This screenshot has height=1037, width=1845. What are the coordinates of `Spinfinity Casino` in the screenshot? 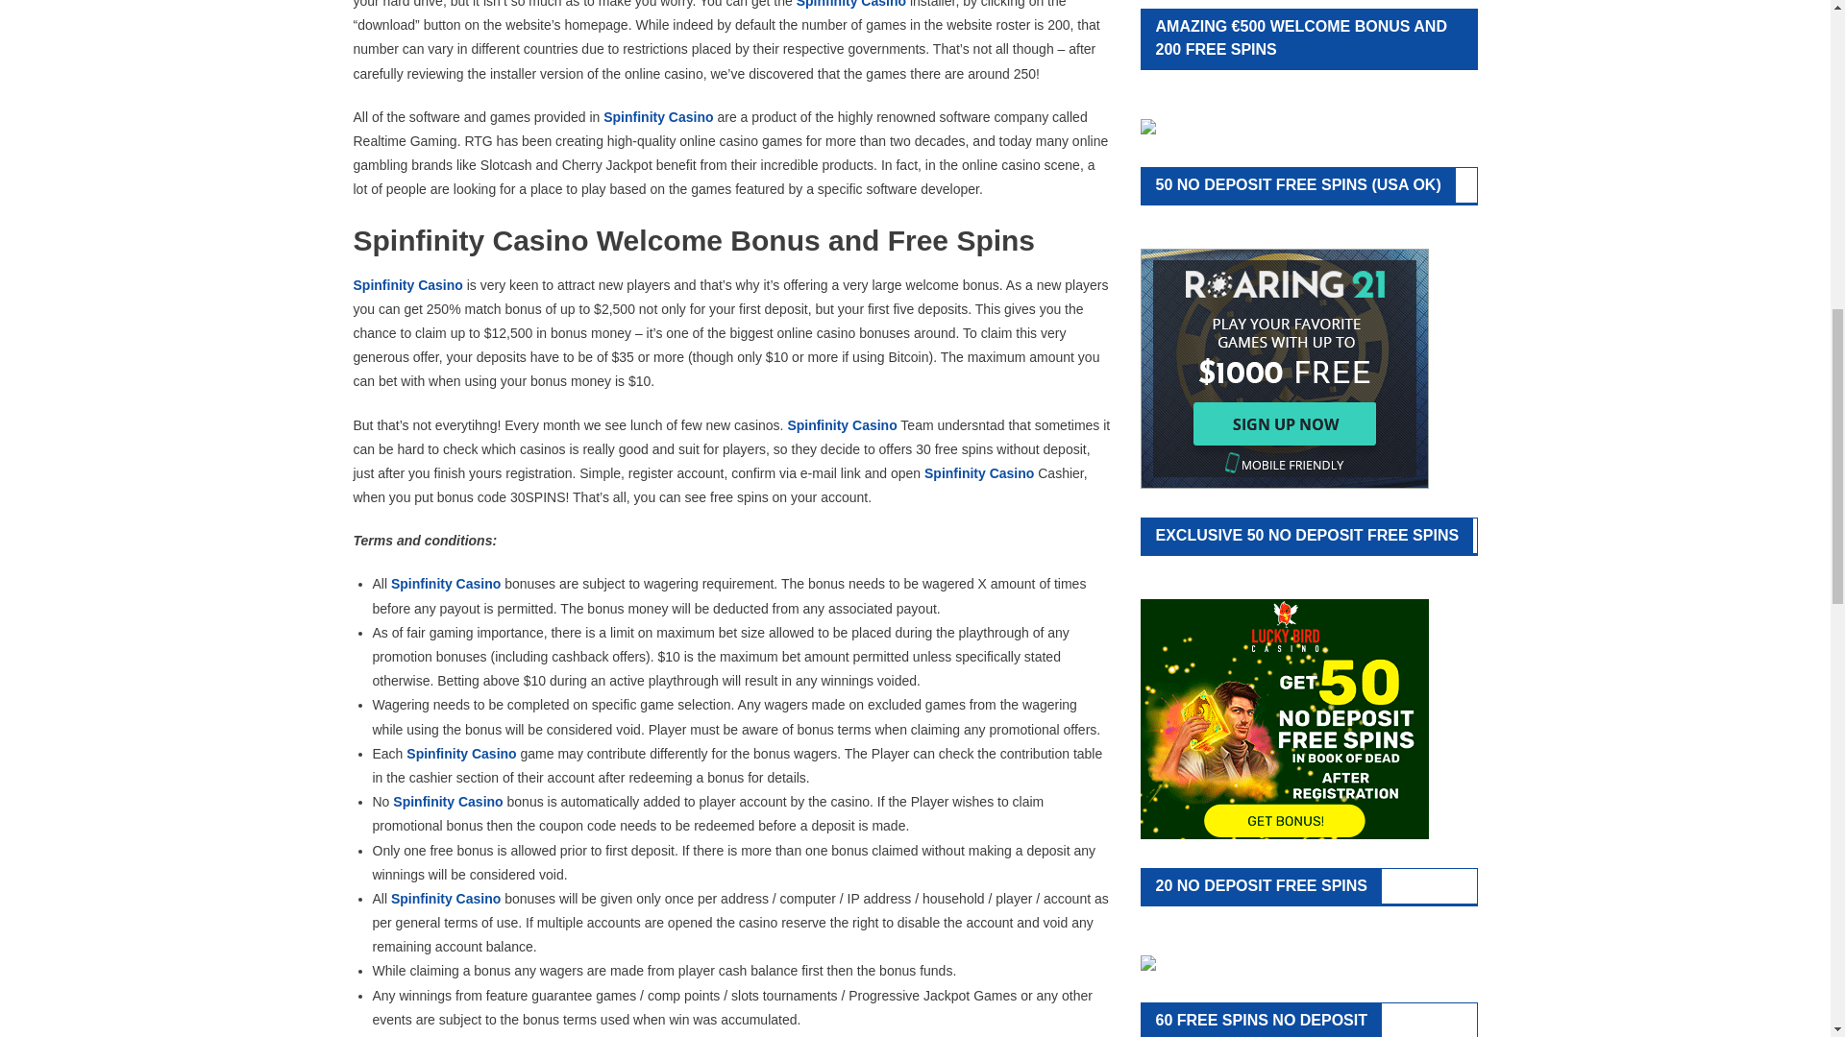 It's located at (842, 425).